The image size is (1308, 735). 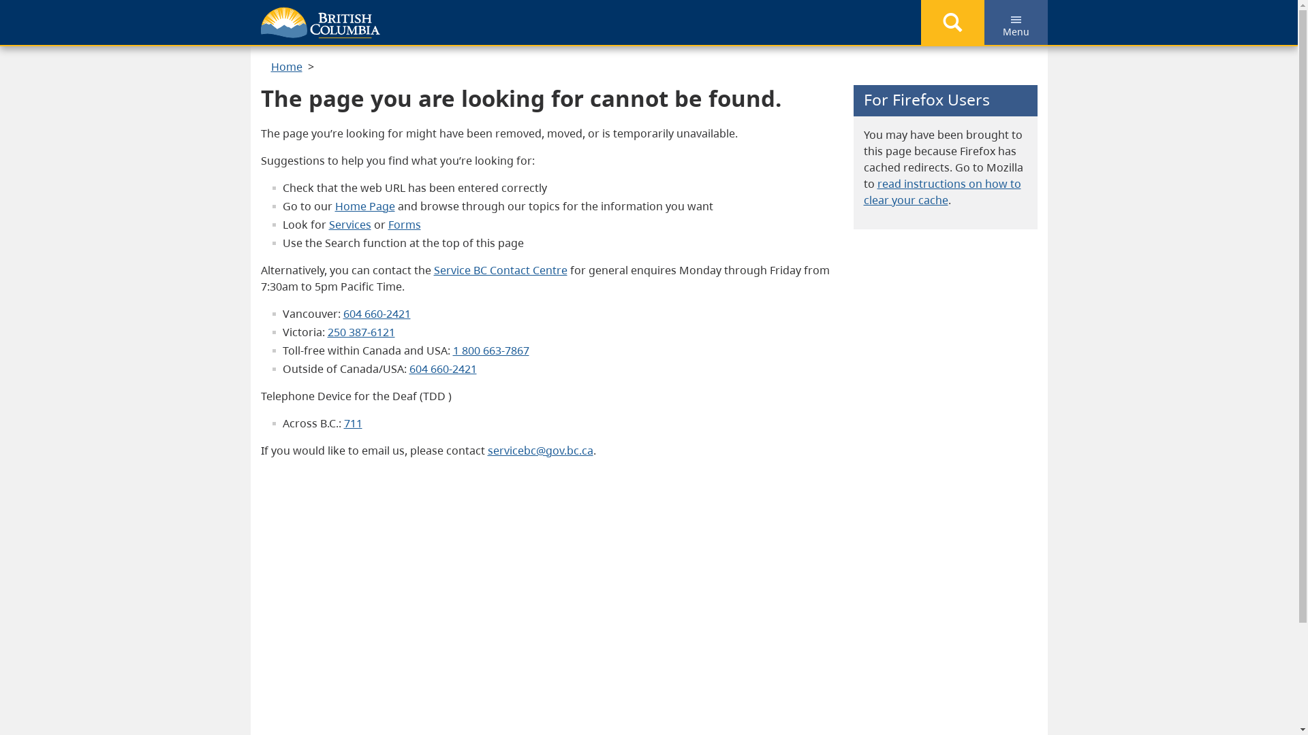 What do you see at coordinates (500, 270) in the screenshot?
I see `Service BC Contact Centre` at bounding box center [500, 270].